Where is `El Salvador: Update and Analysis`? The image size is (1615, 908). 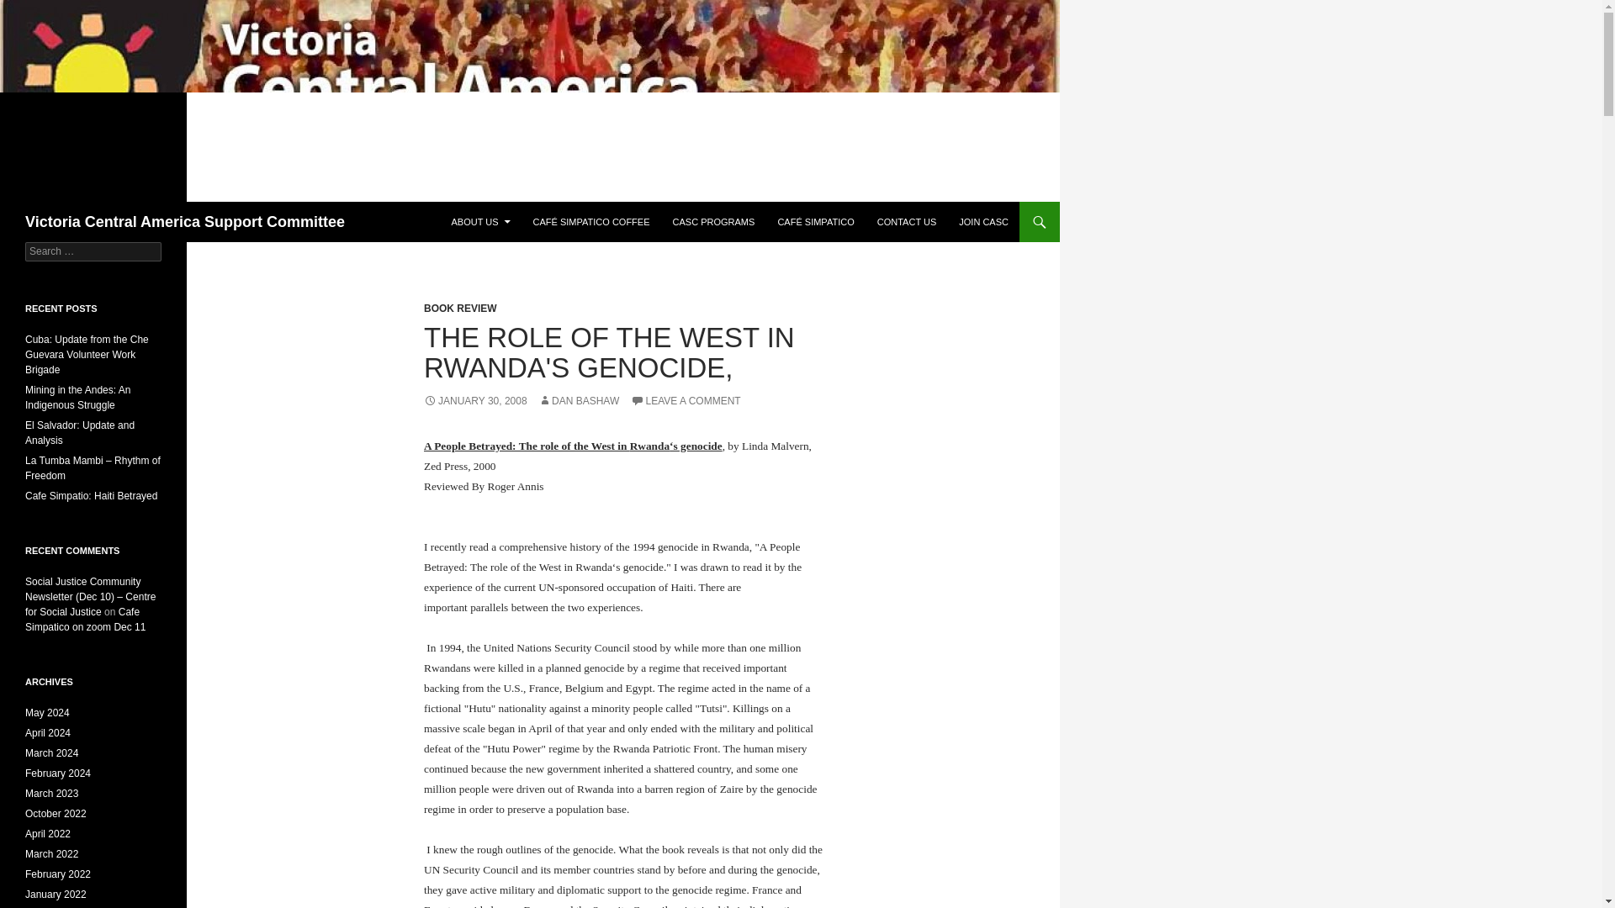 El Salvador: Update and Analysis is located at coordinates (79, 432).